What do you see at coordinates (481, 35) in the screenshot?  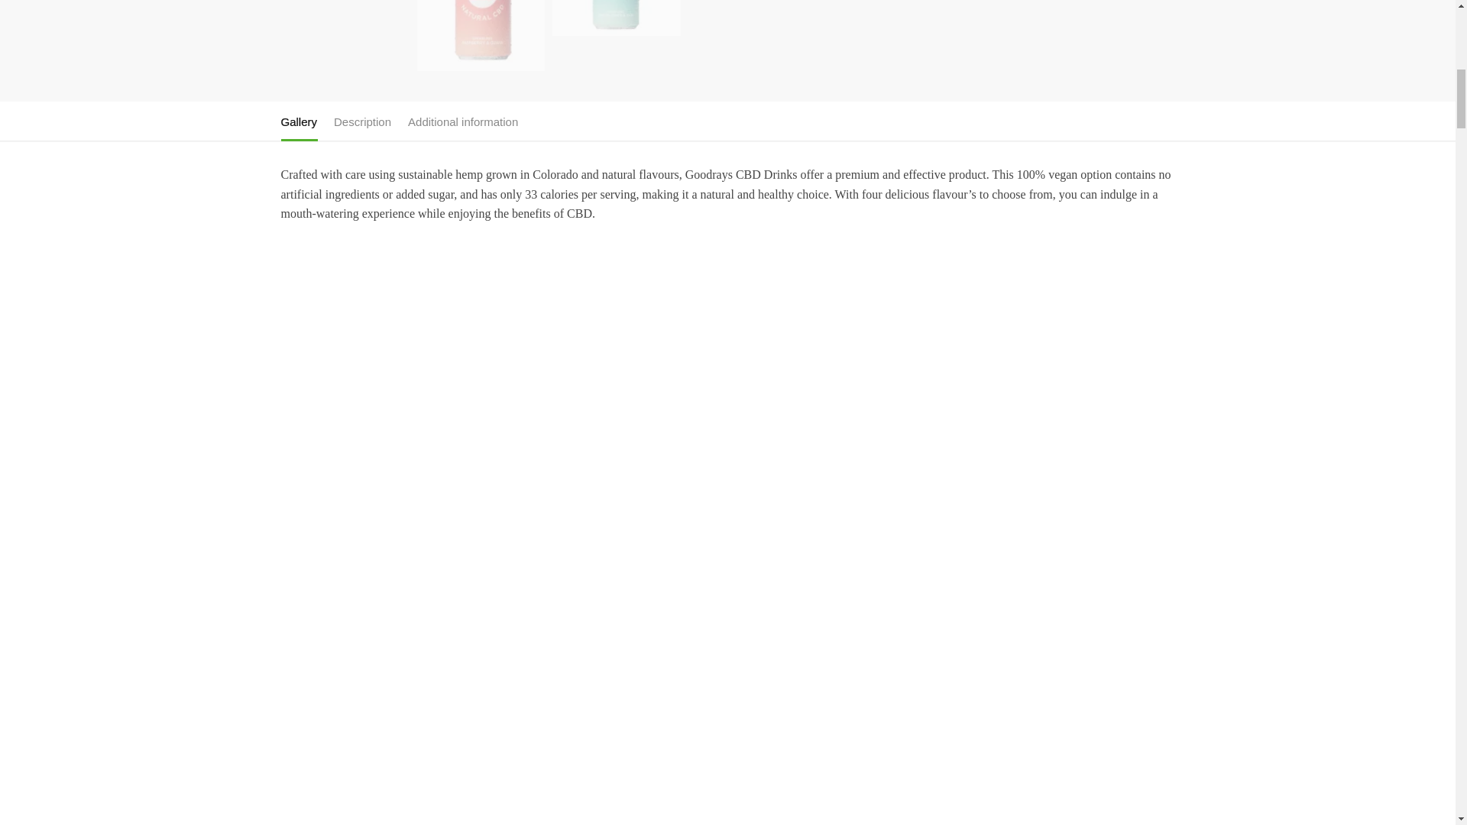 I see `raspberry and guava cbd drink` at bounding box center [481, 35].